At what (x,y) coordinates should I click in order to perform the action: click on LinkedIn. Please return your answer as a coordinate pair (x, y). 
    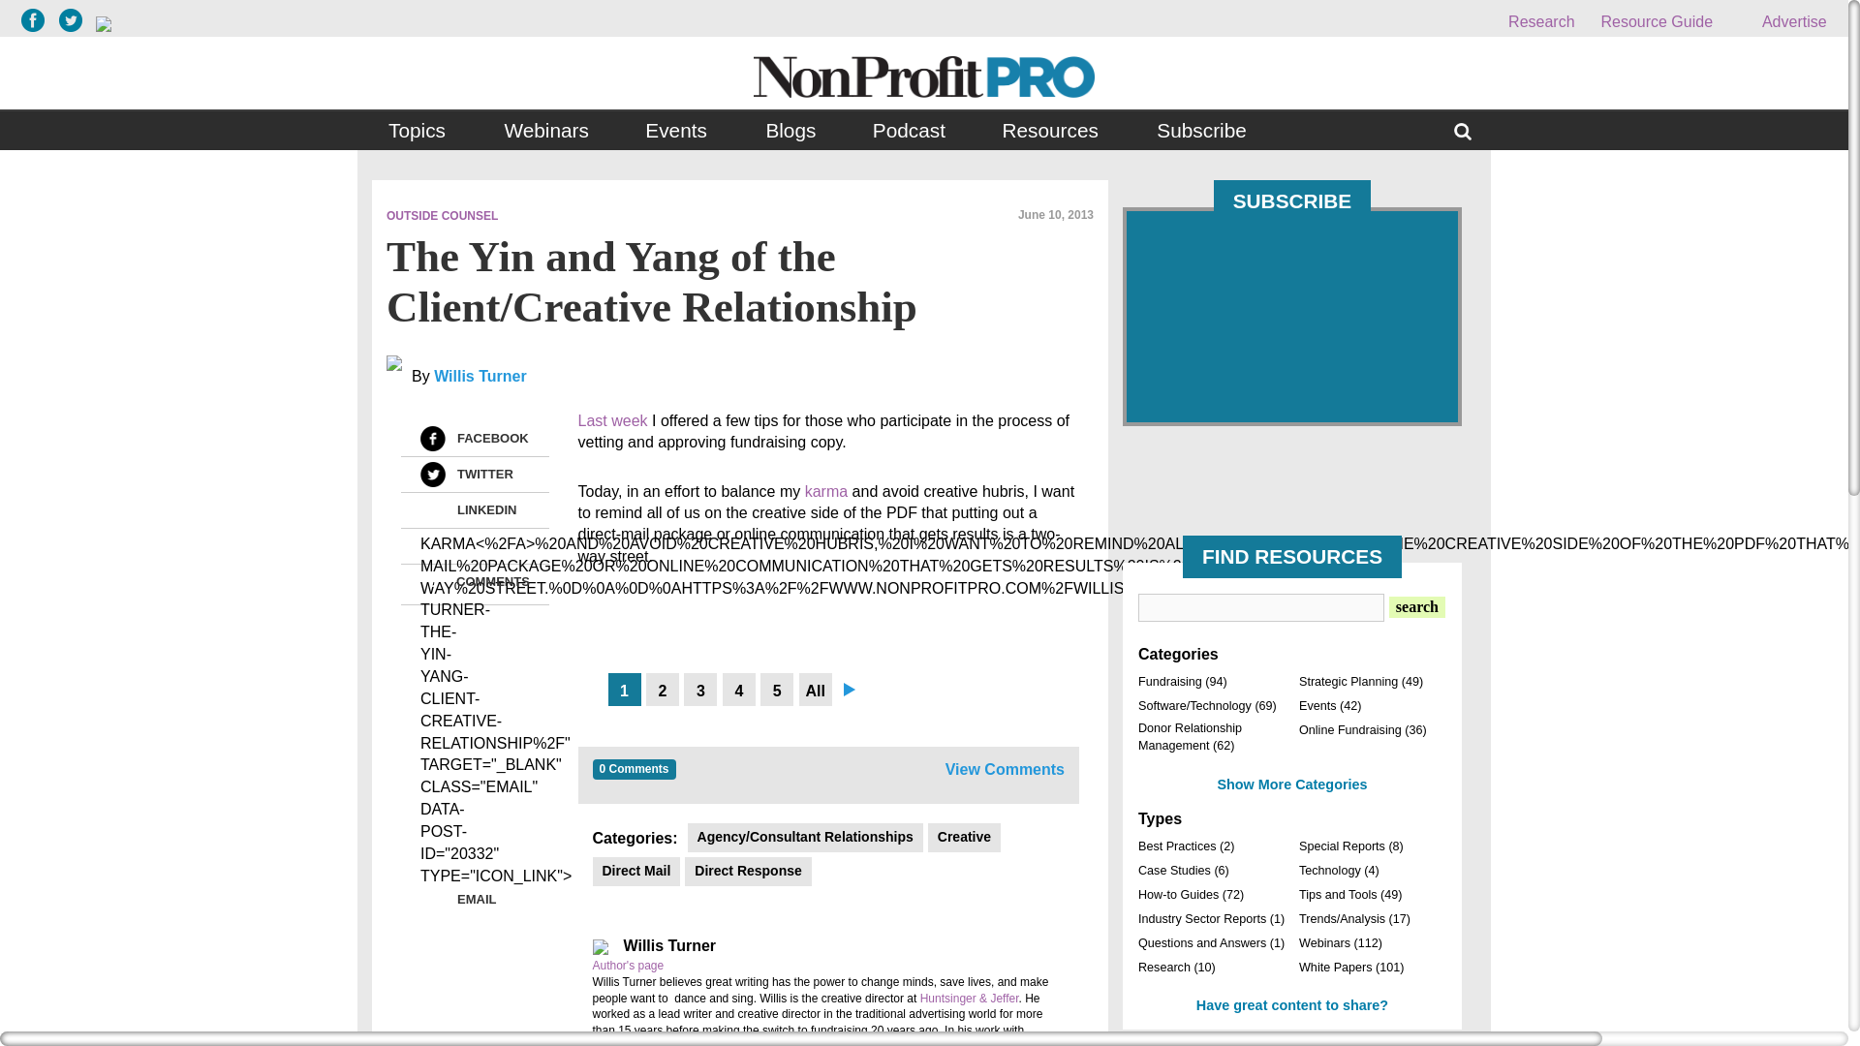
    Looking at the image, I should click on (432, 510).